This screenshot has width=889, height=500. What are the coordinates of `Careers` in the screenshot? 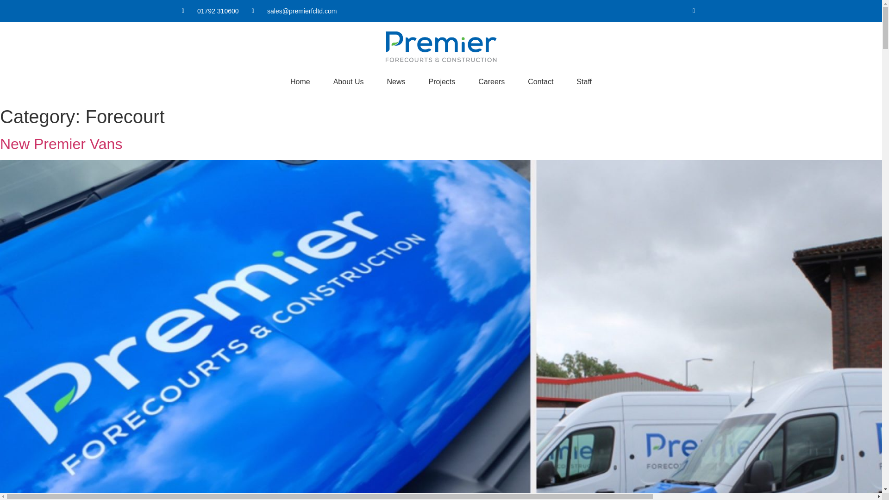 It's located at (492, 81).